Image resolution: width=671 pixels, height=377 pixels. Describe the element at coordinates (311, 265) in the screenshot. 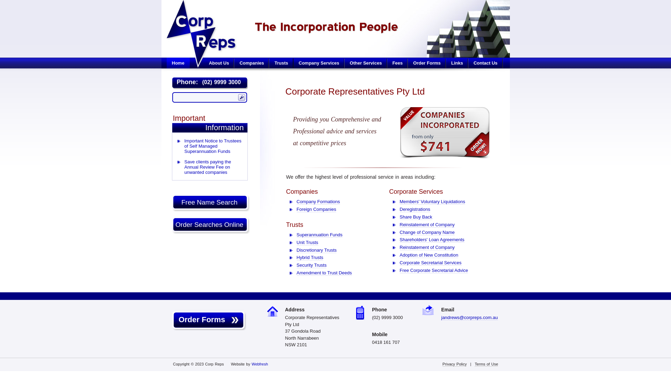

I see `Security Trusts` at that location.